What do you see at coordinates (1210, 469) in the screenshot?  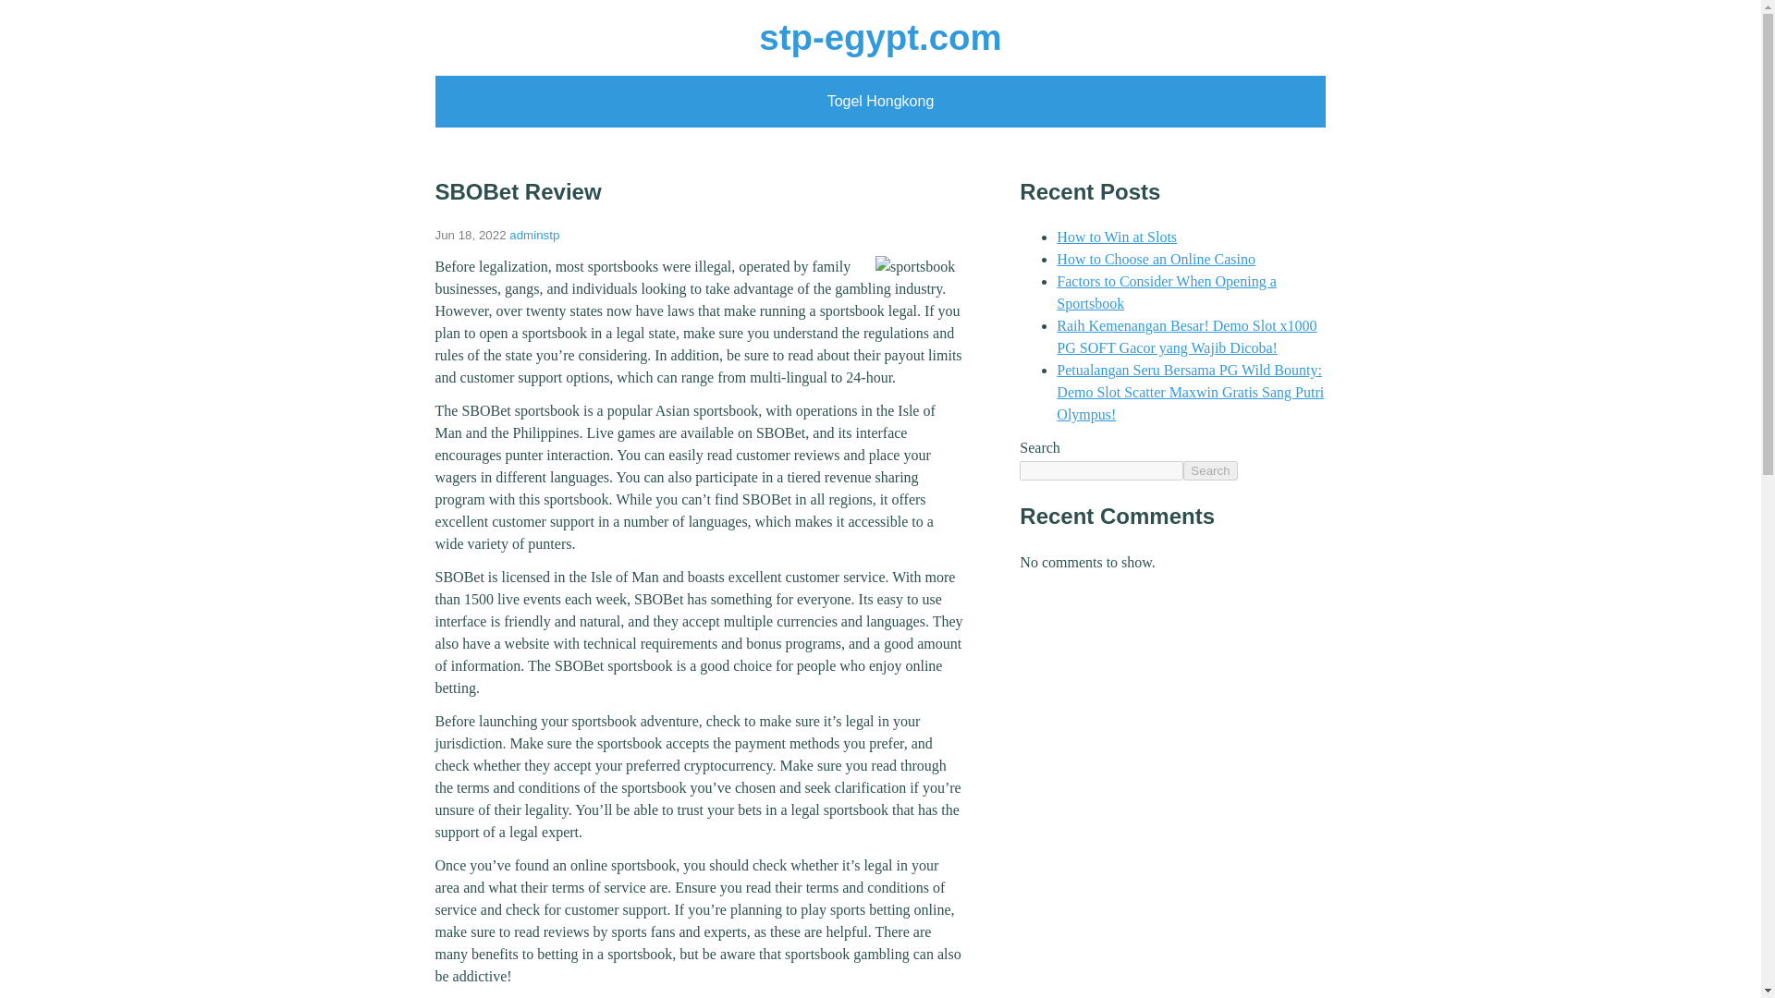 I see `Search` at bounding box center [1210, 469].